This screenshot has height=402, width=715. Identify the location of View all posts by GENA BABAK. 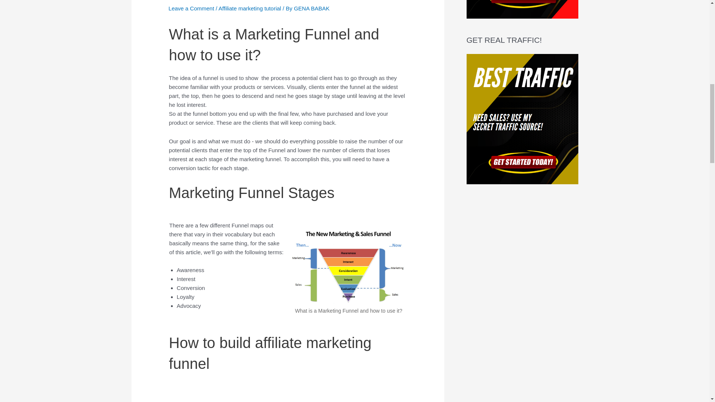
(312, 8).